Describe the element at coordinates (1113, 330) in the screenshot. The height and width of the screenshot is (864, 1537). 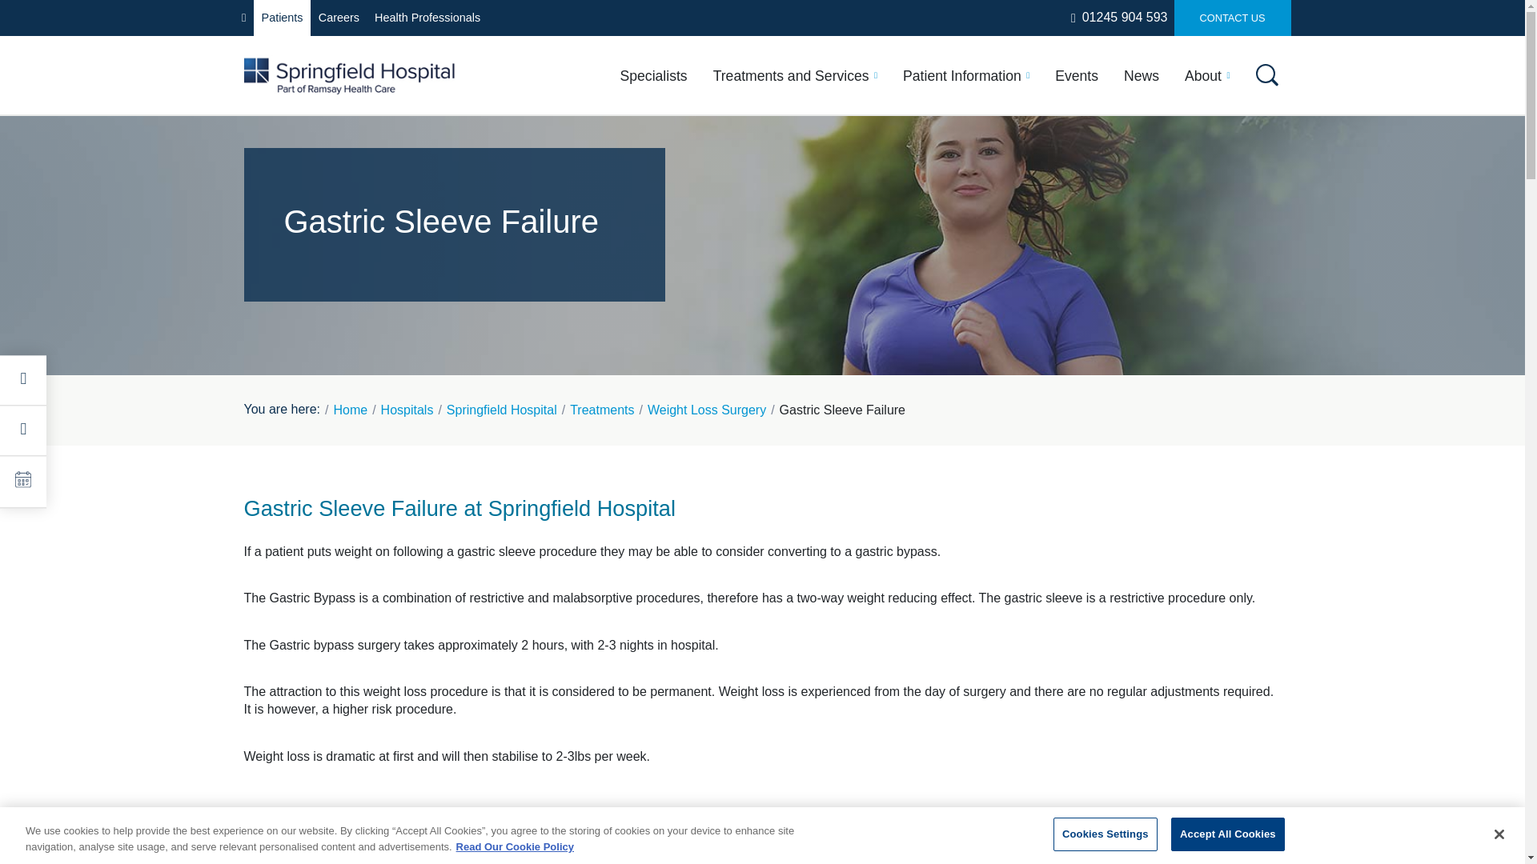
I see `Mammography` at that location.